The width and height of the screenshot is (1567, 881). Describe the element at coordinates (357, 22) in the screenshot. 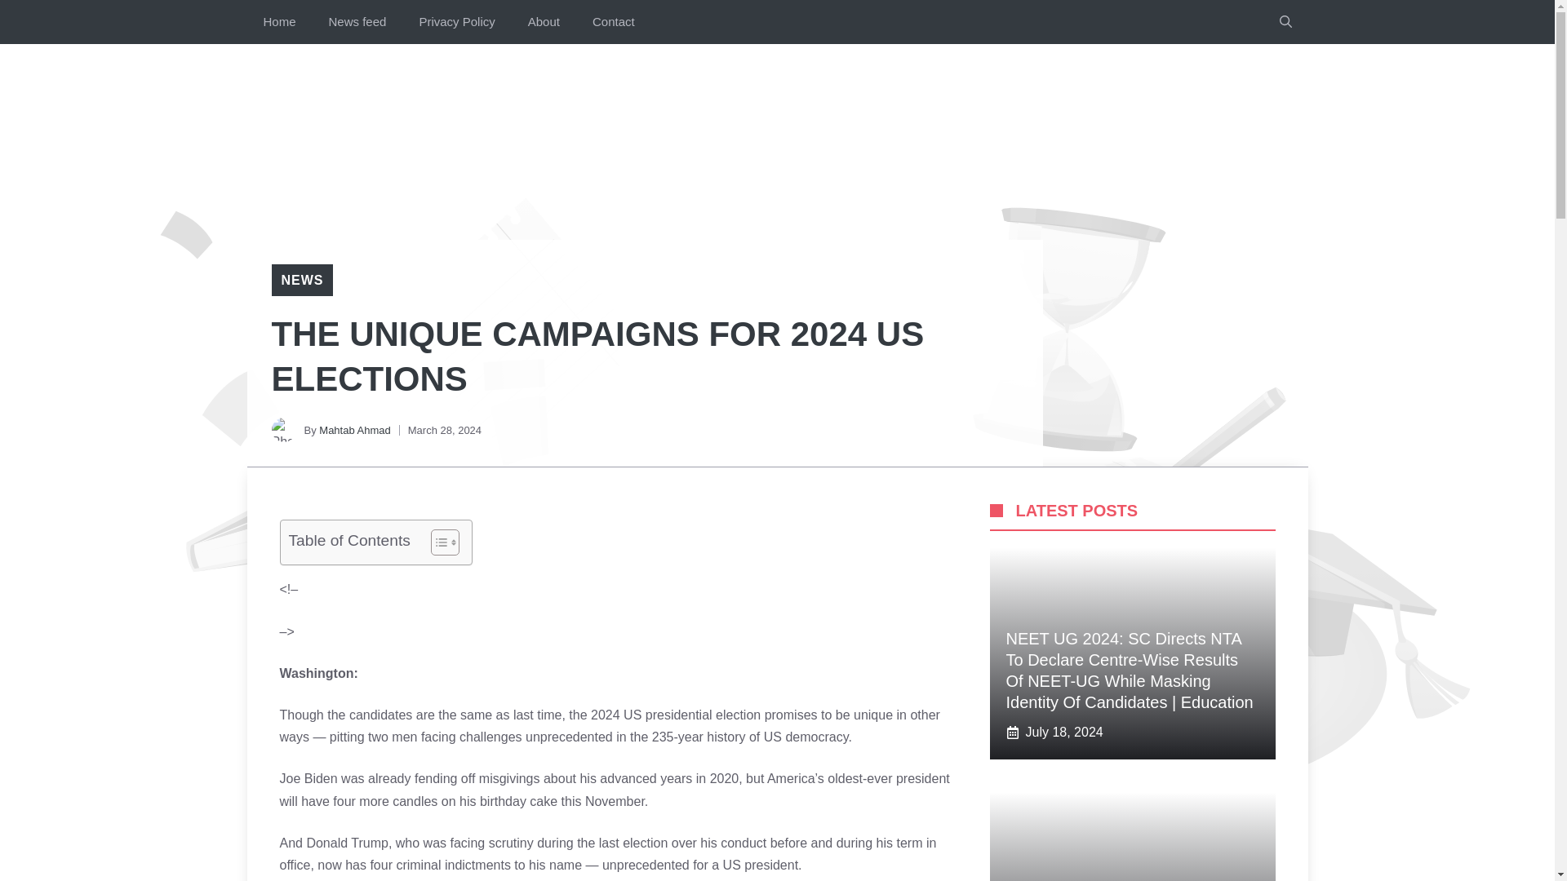

I see `News feed` at that location.